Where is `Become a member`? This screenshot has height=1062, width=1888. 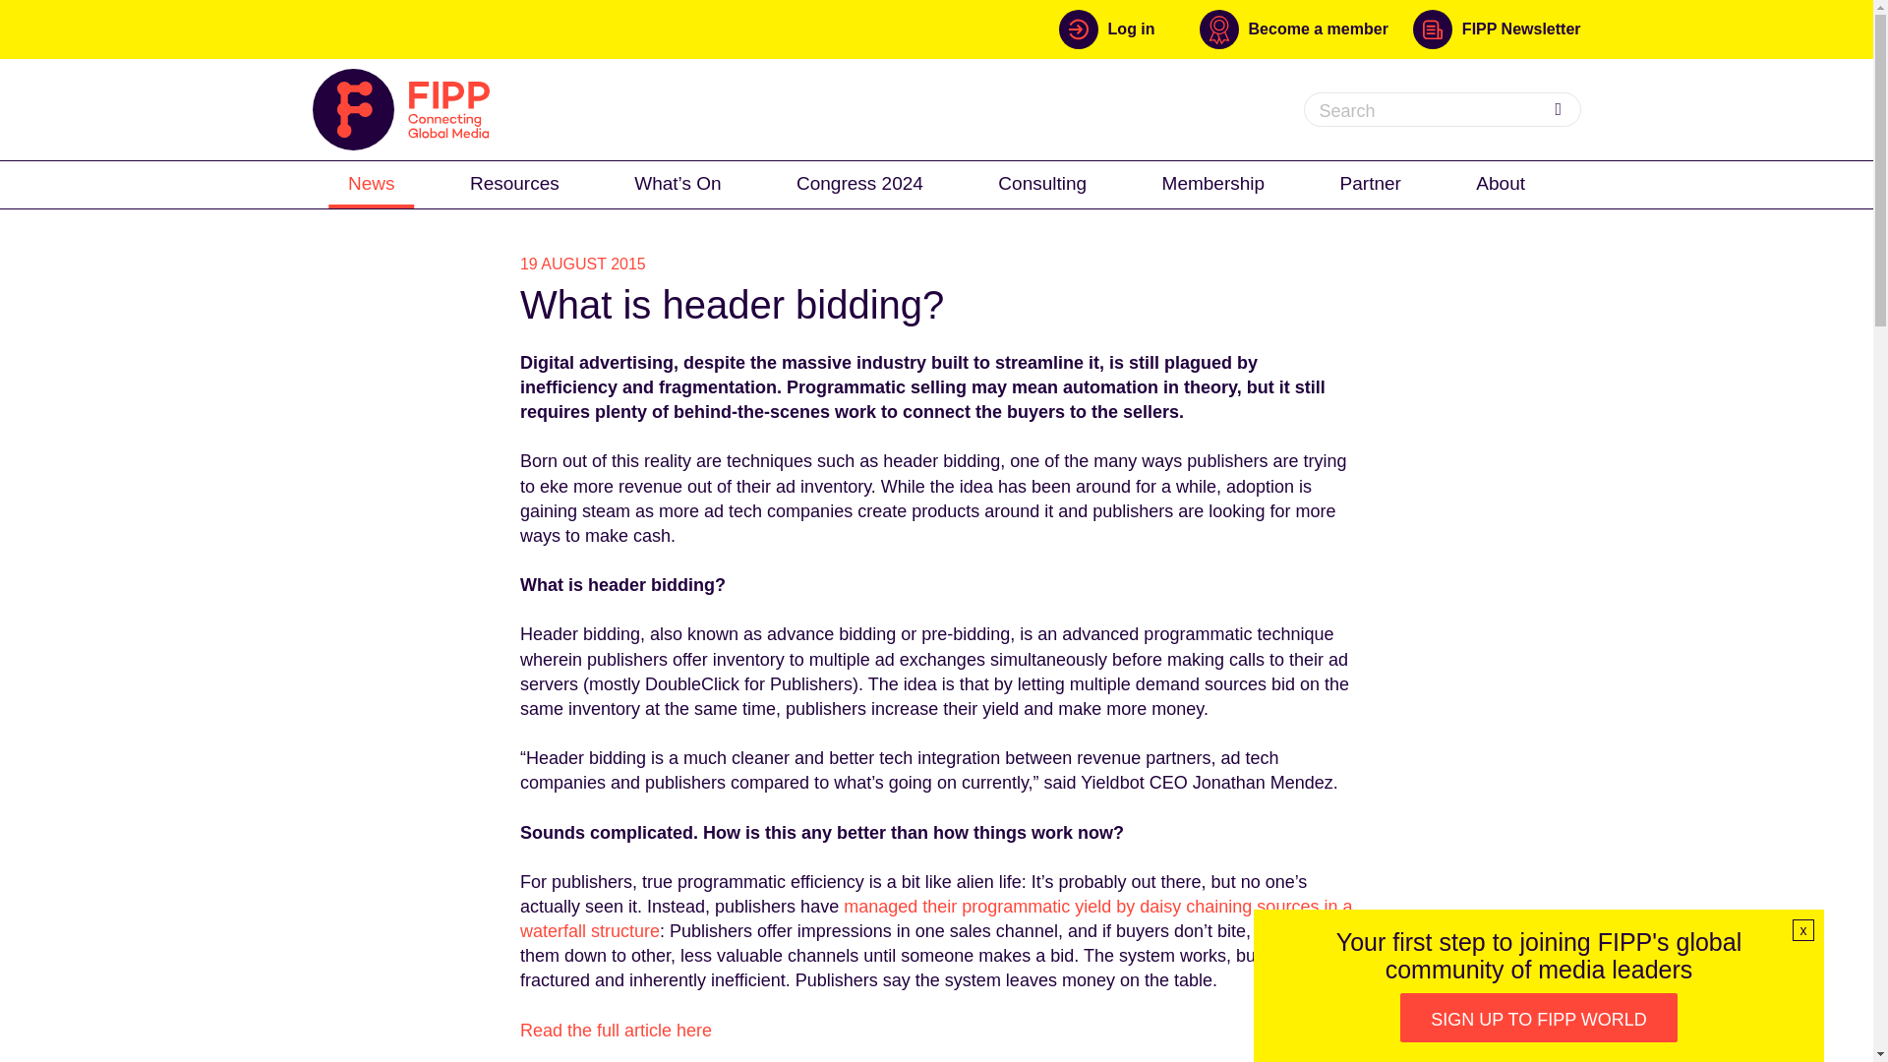 Become a member is located at coordinates (1306, 29).